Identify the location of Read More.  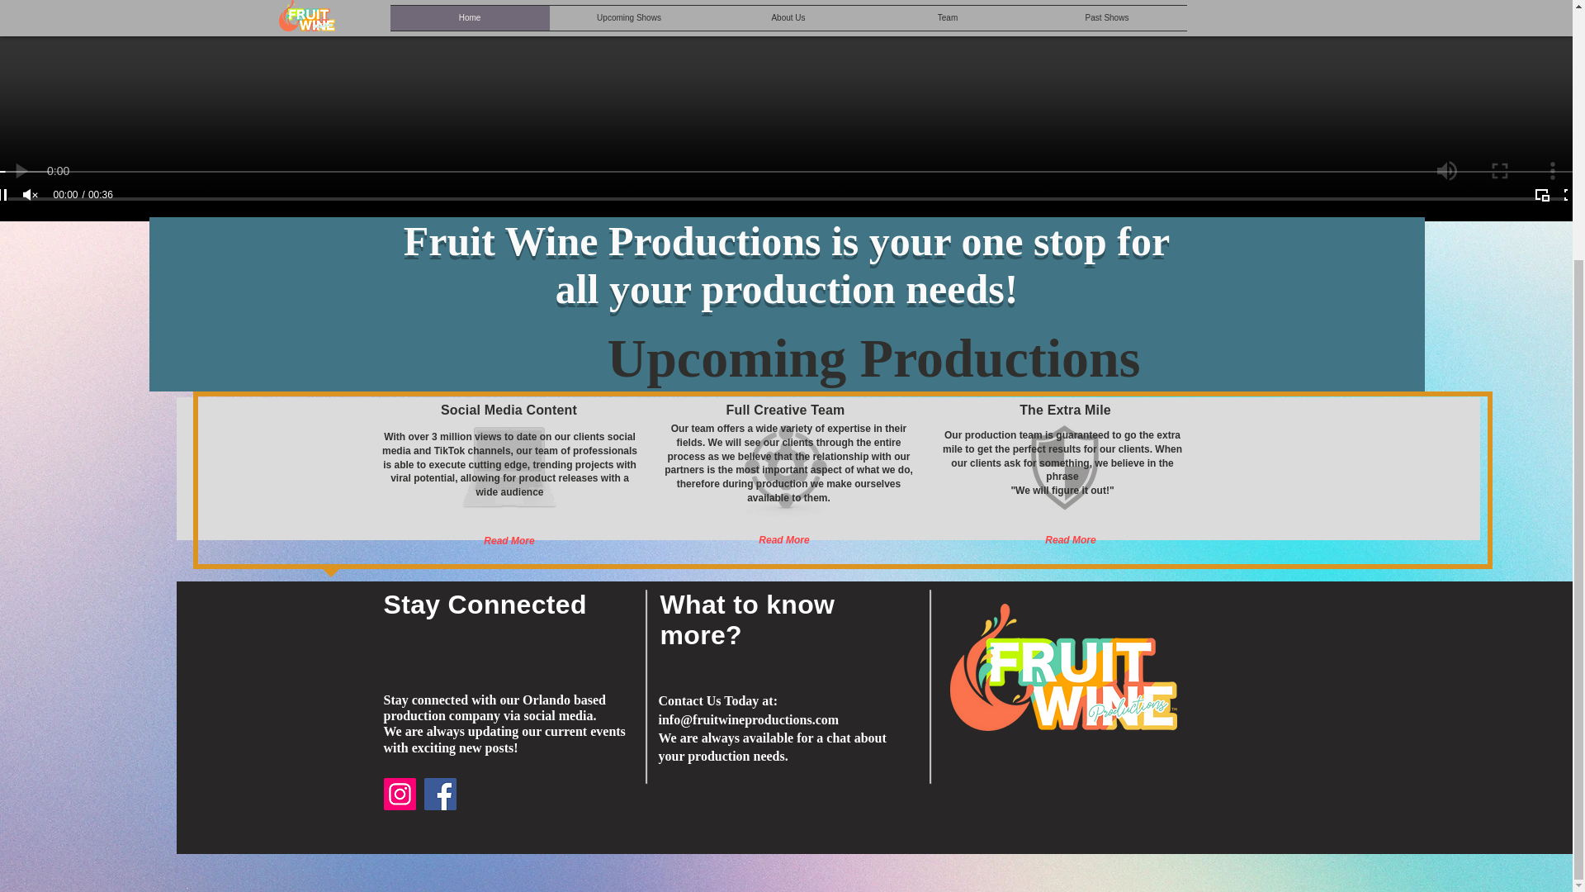
(783, 540).